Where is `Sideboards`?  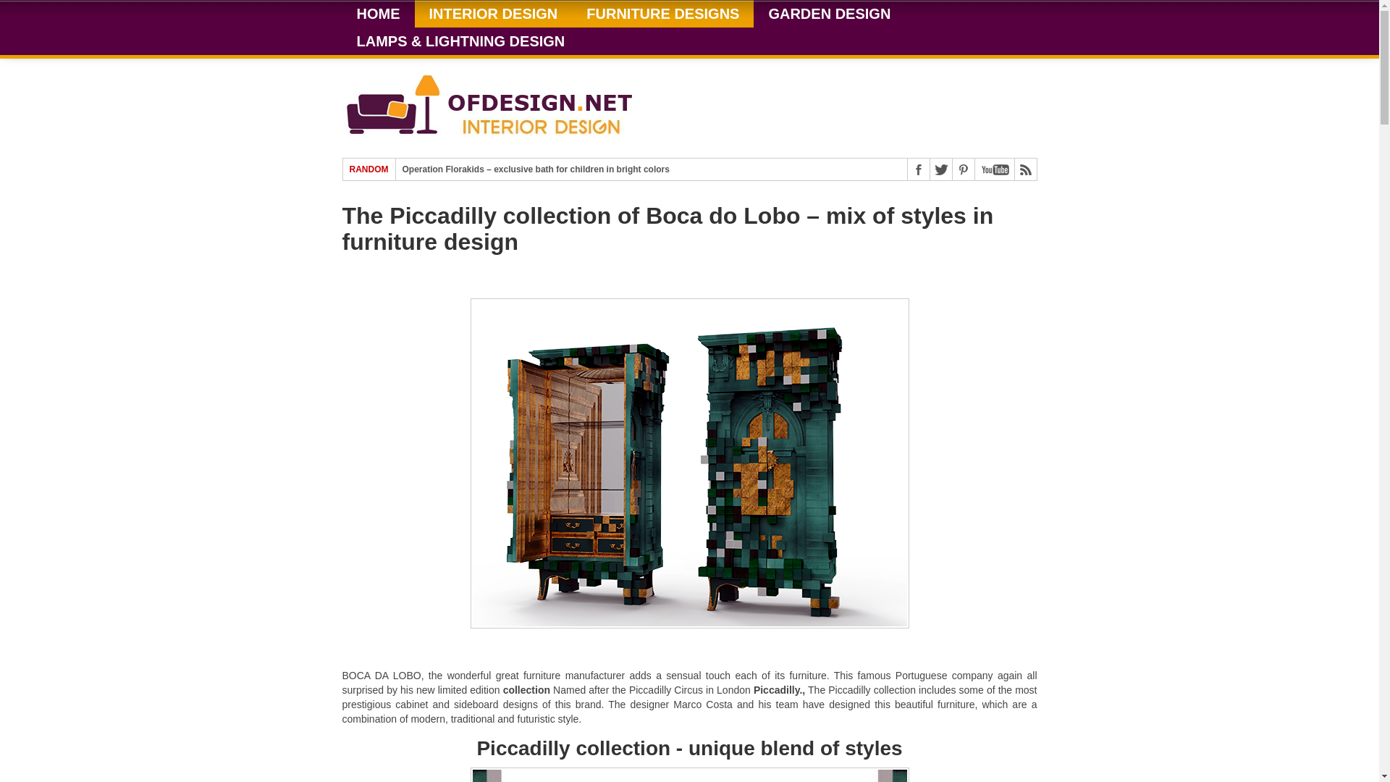
Sideboards is located at coordinates (689, 775).